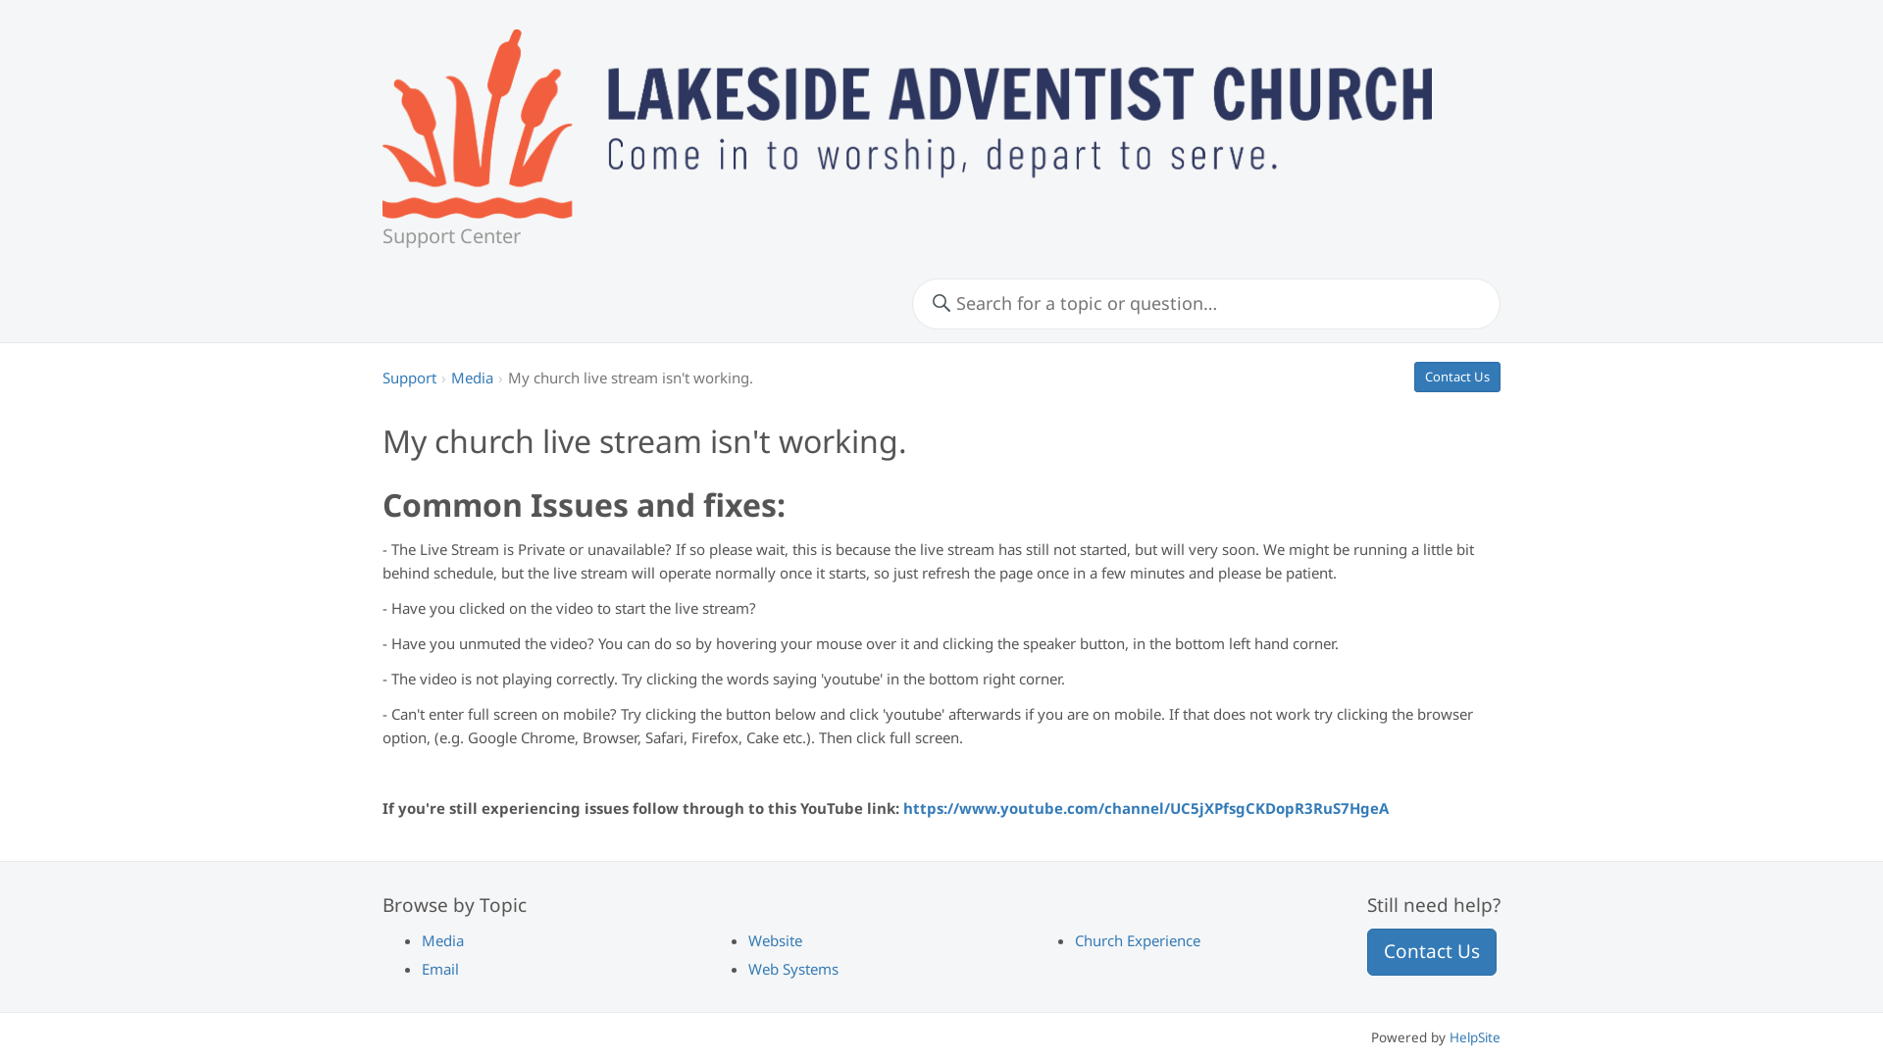  Describe the element at coordinates (410, 378) in the screenshot. I see `Support` at that location.